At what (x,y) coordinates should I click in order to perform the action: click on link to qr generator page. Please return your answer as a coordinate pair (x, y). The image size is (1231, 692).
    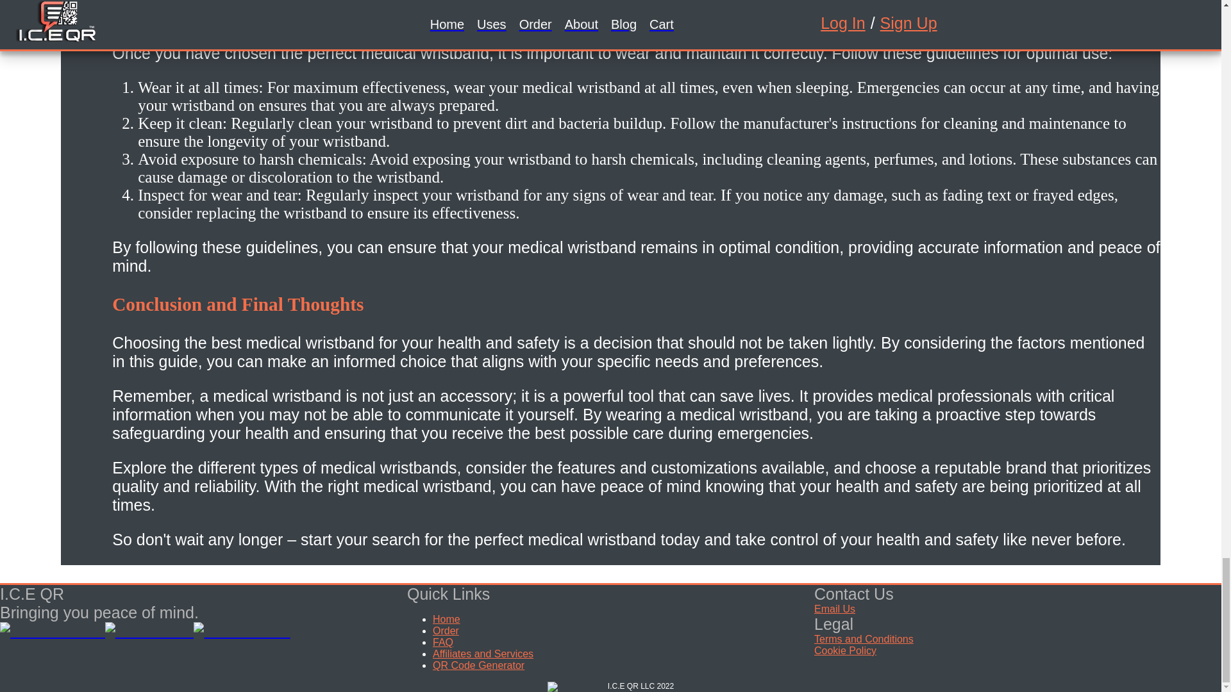
    Looking at the image, I should click on (478, 665).